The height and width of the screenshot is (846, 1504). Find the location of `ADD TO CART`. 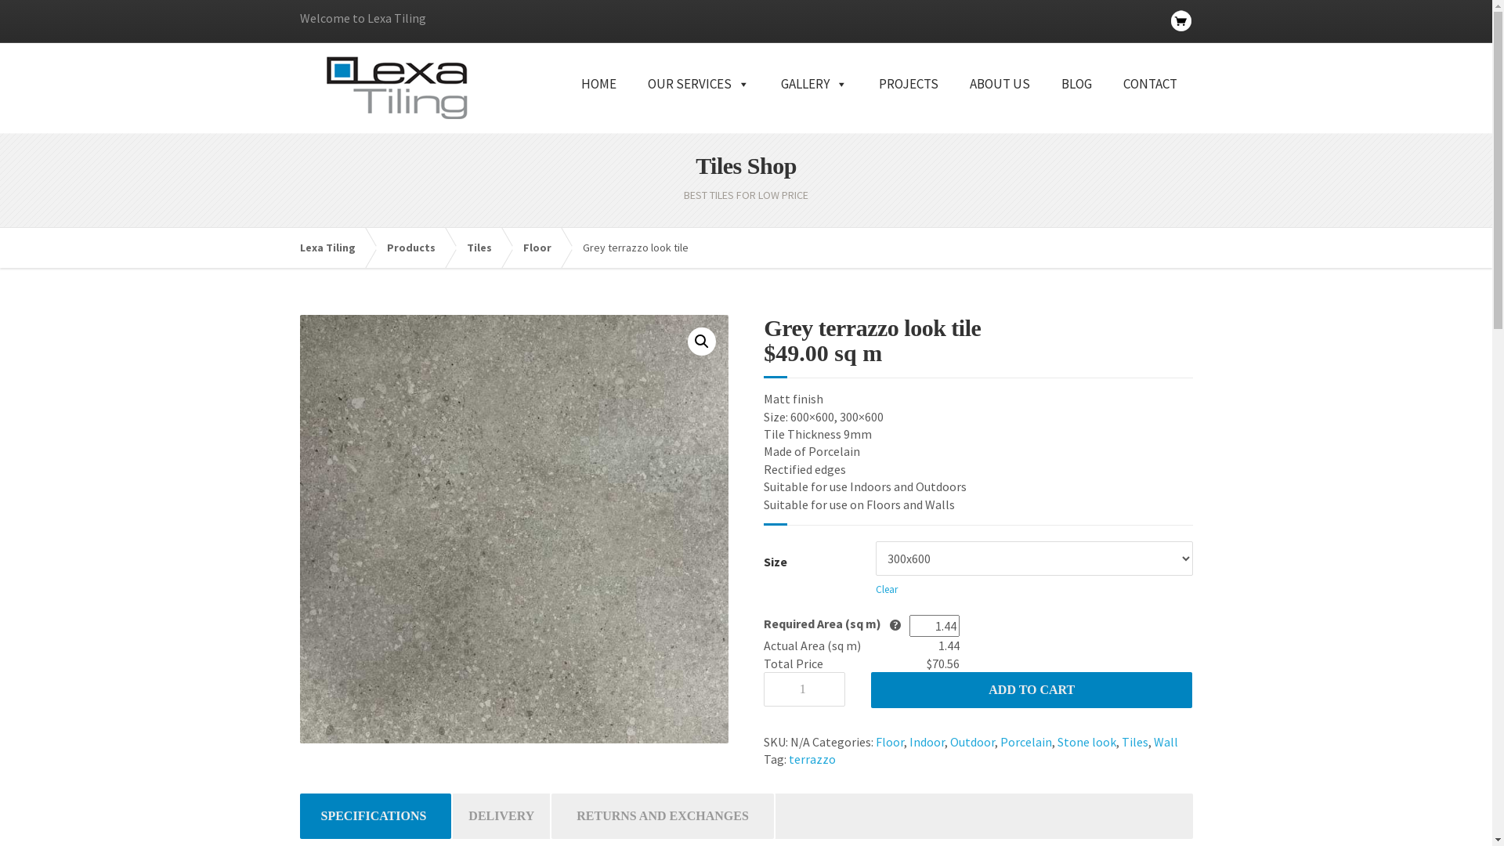

ADD TO CART is located at coordinates (1032, 690).